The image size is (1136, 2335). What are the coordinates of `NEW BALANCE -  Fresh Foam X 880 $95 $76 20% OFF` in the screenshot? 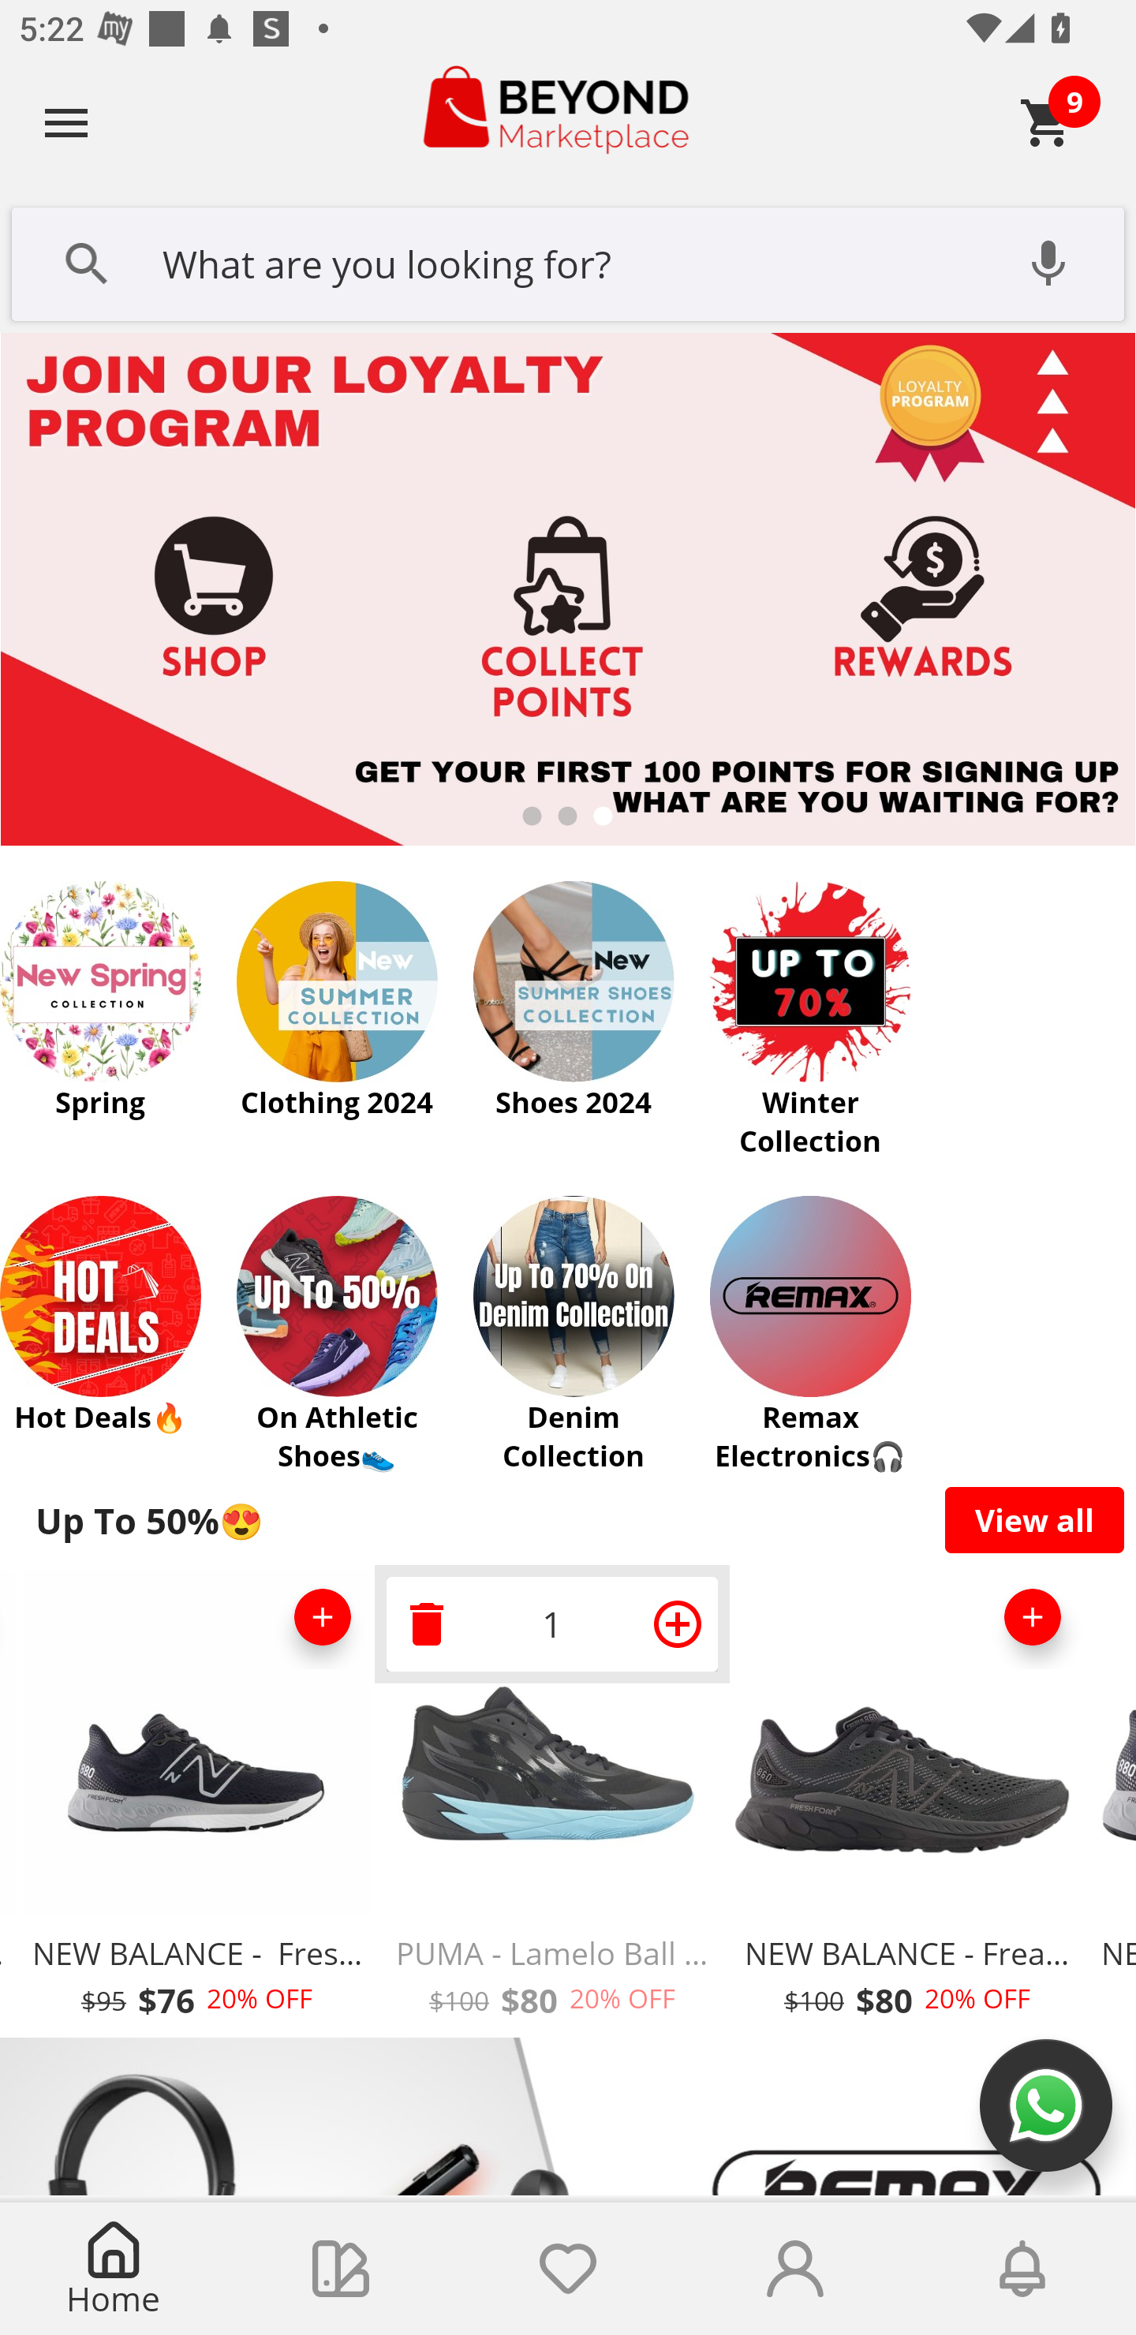 It's located at (197, 1802).